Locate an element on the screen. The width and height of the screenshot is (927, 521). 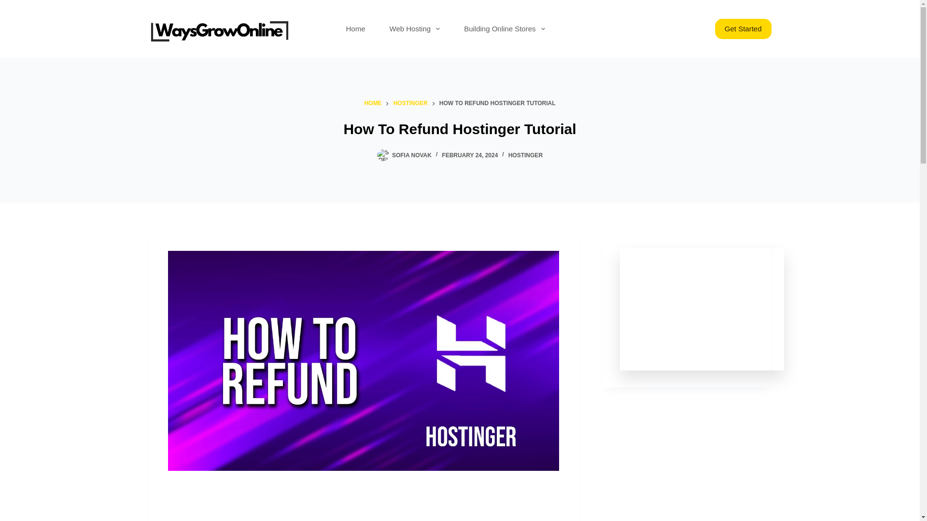
Home is located at coordinates (355, 29).